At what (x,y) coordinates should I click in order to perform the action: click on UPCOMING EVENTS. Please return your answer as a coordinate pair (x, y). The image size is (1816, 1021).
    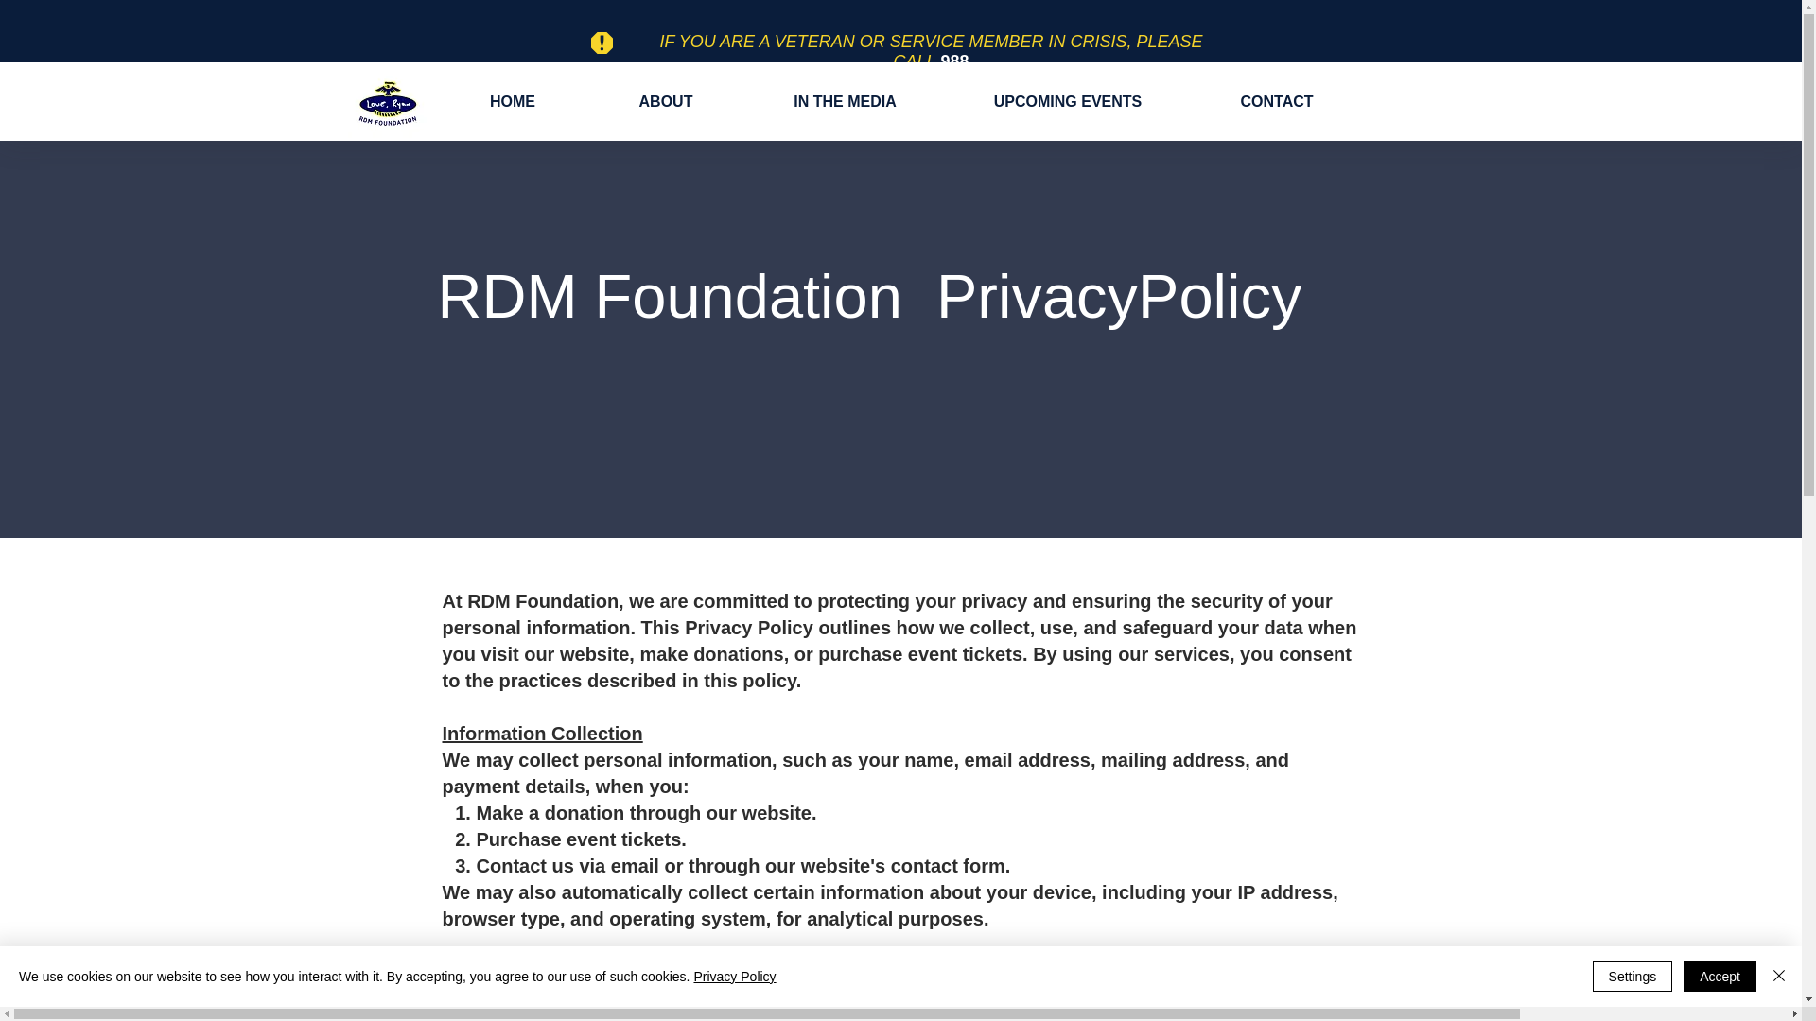
    Looking at the image, I should click on (1067, 101).